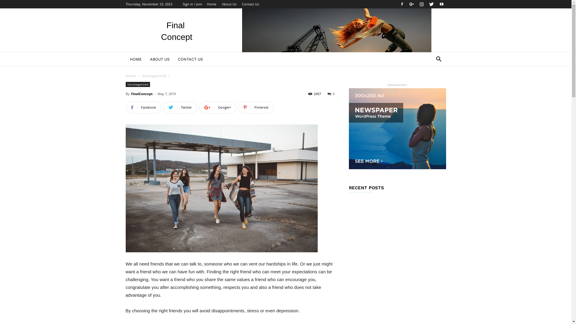  I want to click on About Us, so click(229, 4).